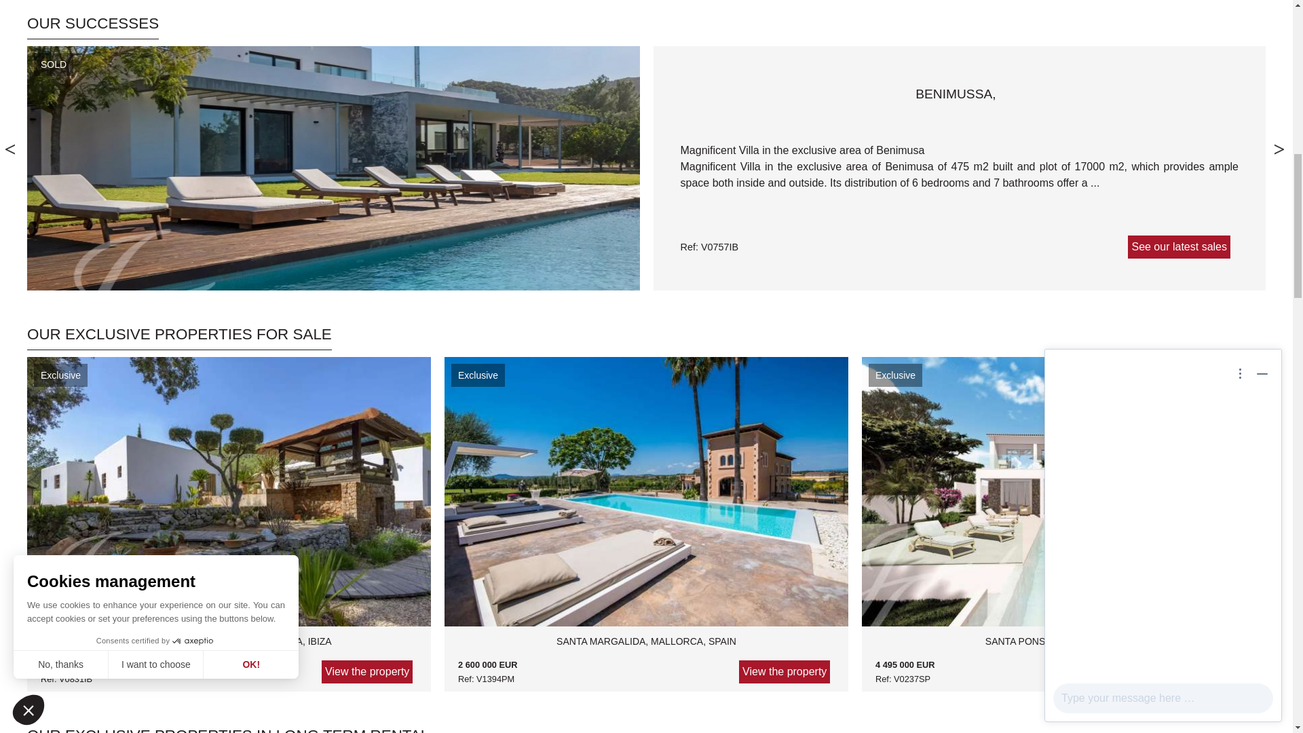  I want to click on Sale Villa Santa Ponsa, so click(1064, 655).